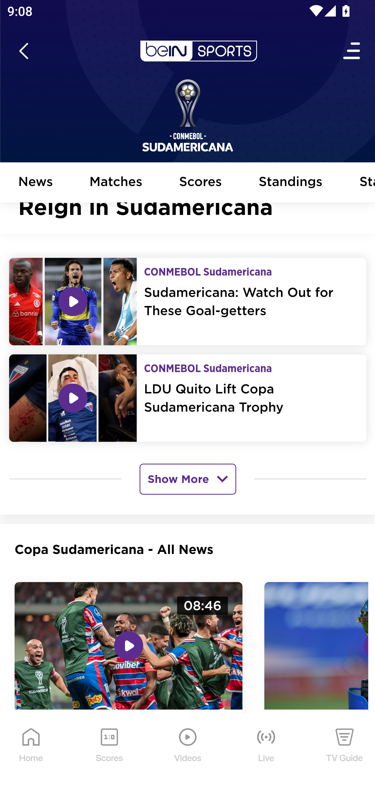 The image size is (375, 791). Describe the element at coordinates (291, 183) in the screenshot. I see `Standings` at that location.